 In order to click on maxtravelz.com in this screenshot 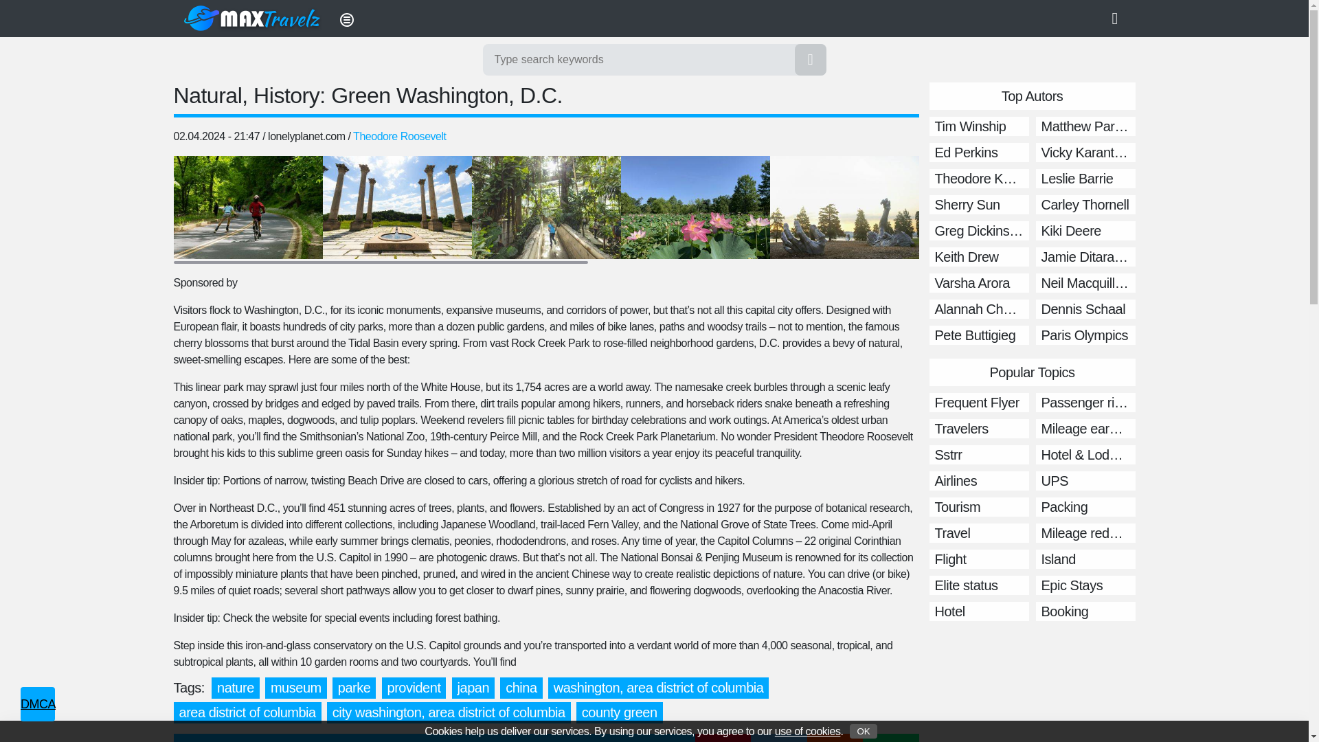, I will do `click(253, 18)`.